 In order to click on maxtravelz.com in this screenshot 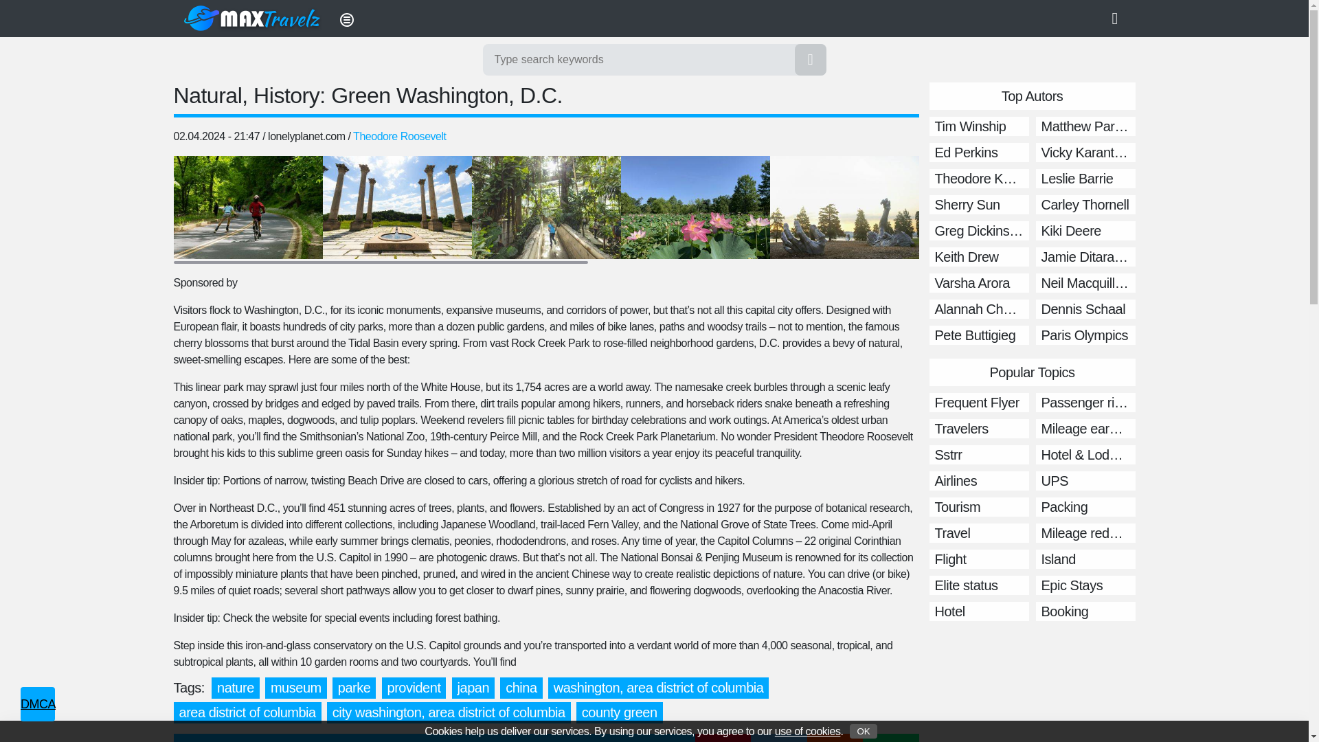, I will do `click(253, 18)`.